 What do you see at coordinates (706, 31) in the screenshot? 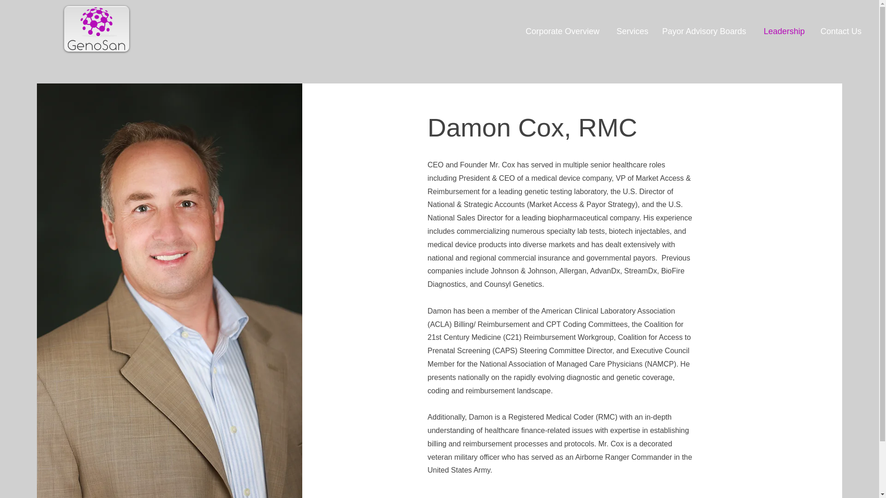
I see `Payor Advisory Boards` at bounding box center [706, 31].